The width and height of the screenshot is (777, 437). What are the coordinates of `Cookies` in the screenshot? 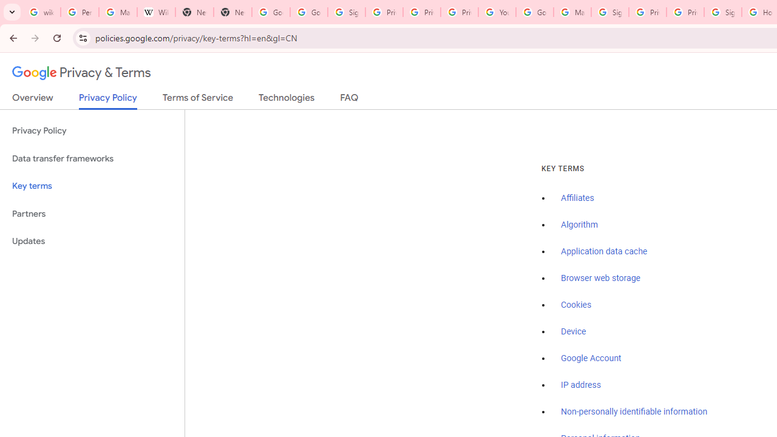 It's located at (577, 305).